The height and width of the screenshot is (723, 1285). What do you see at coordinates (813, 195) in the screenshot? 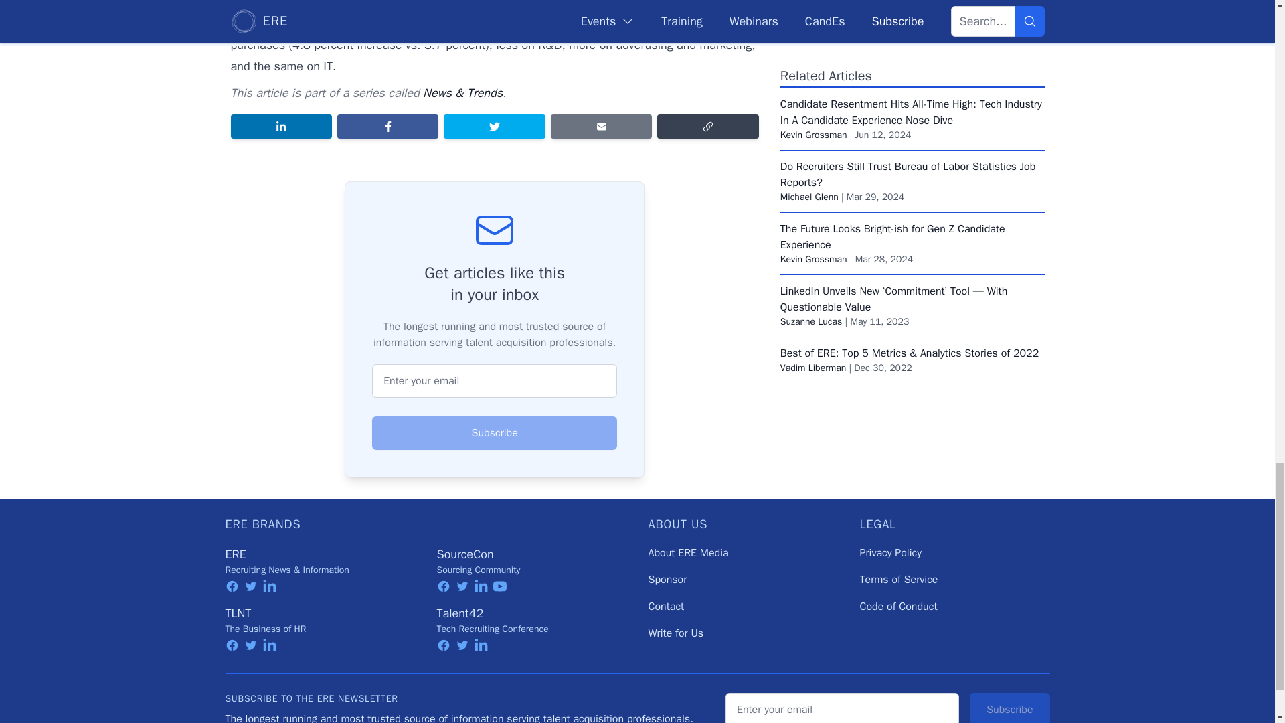
I see `Kevin Grossman` at bounding box center [813, 195].